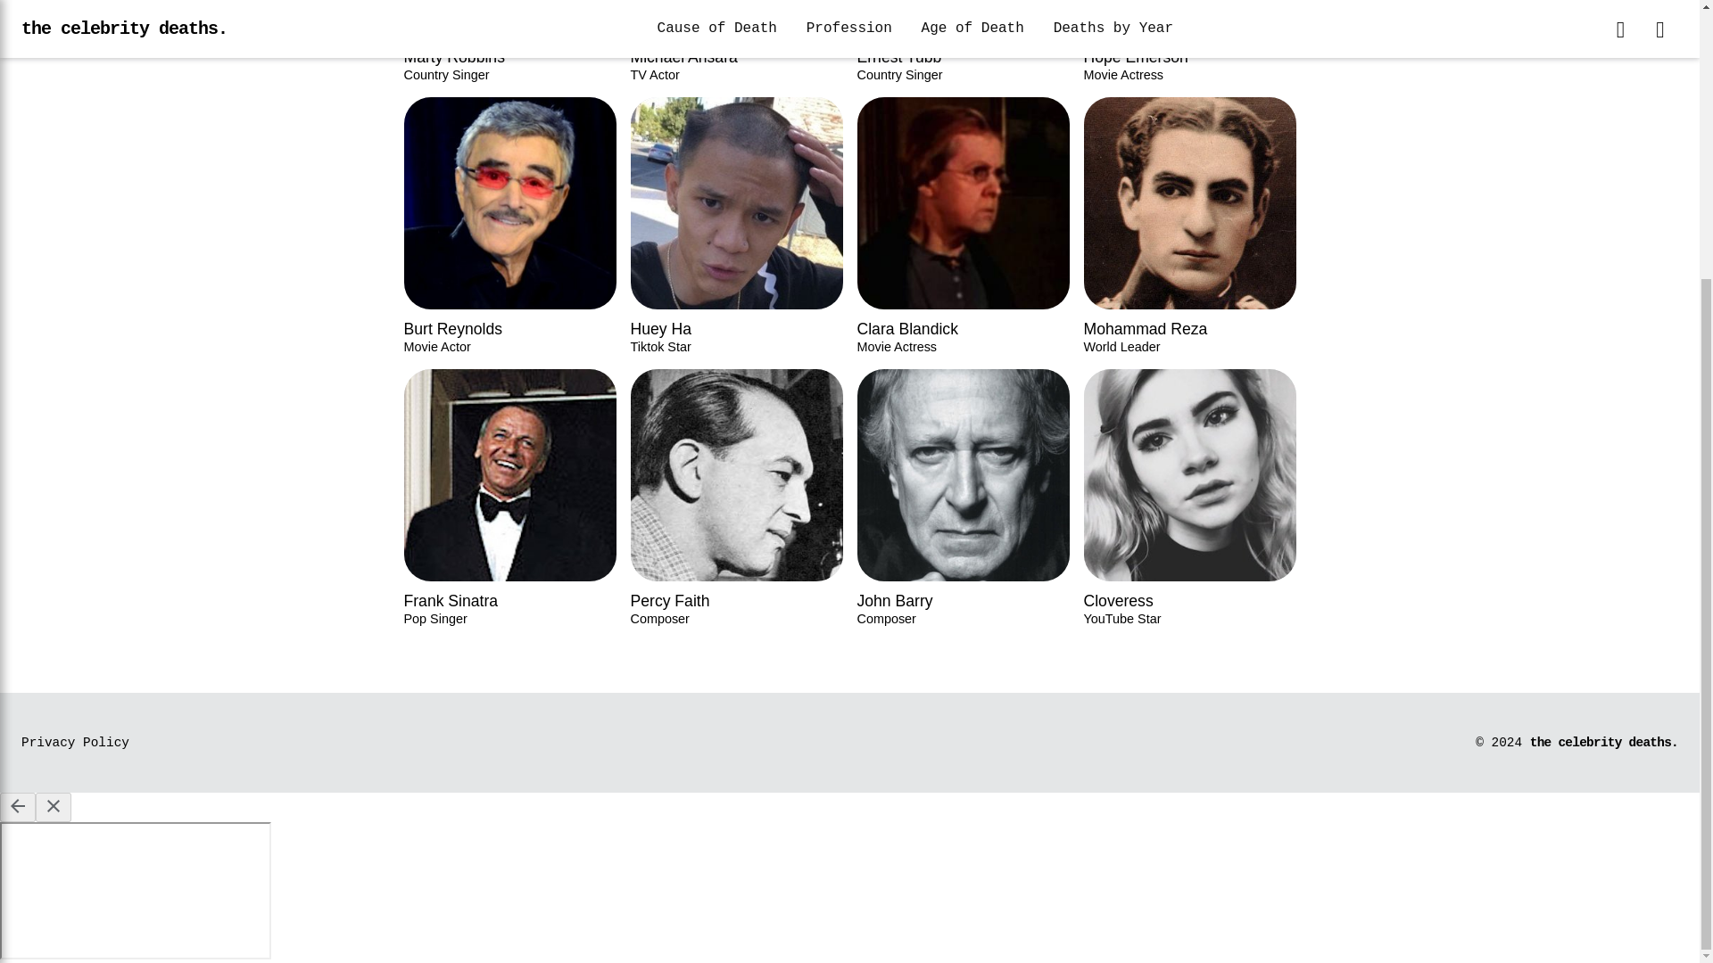 This screenshot has height=963, width=1713. What do you see at coordinates (75, 743) in the screenshot?
I see `Michael Ansara` at bounding box center [75, 743].